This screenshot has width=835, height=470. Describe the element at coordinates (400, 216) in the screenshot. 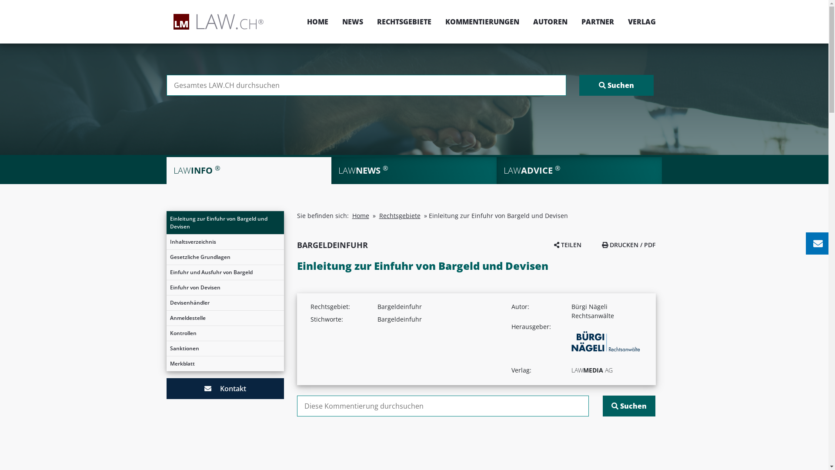

I see `Rechtsgebiete` at that location.